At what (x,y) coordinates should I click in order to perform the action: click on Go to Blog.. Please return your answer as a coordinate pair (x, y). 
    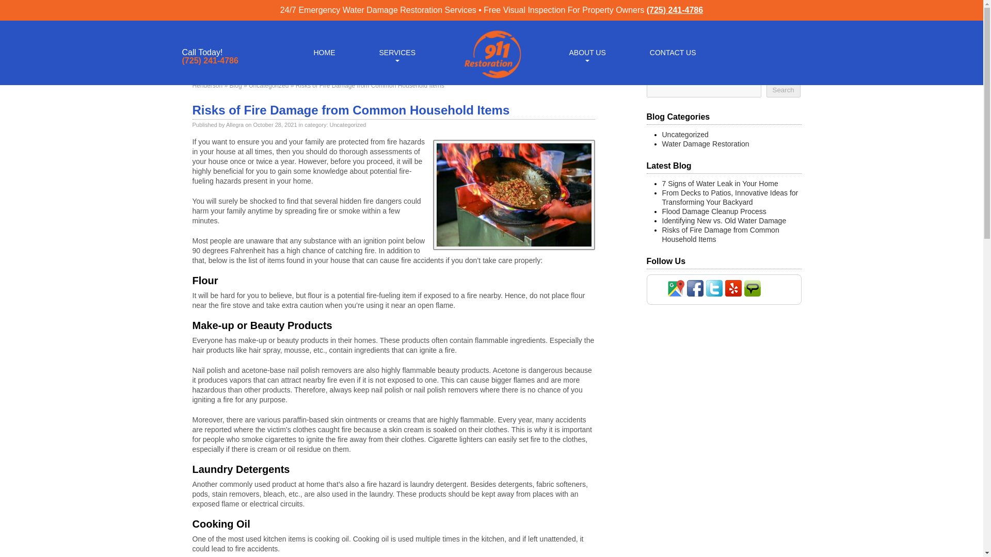
    Looking at the image, I should click on (235, 85).